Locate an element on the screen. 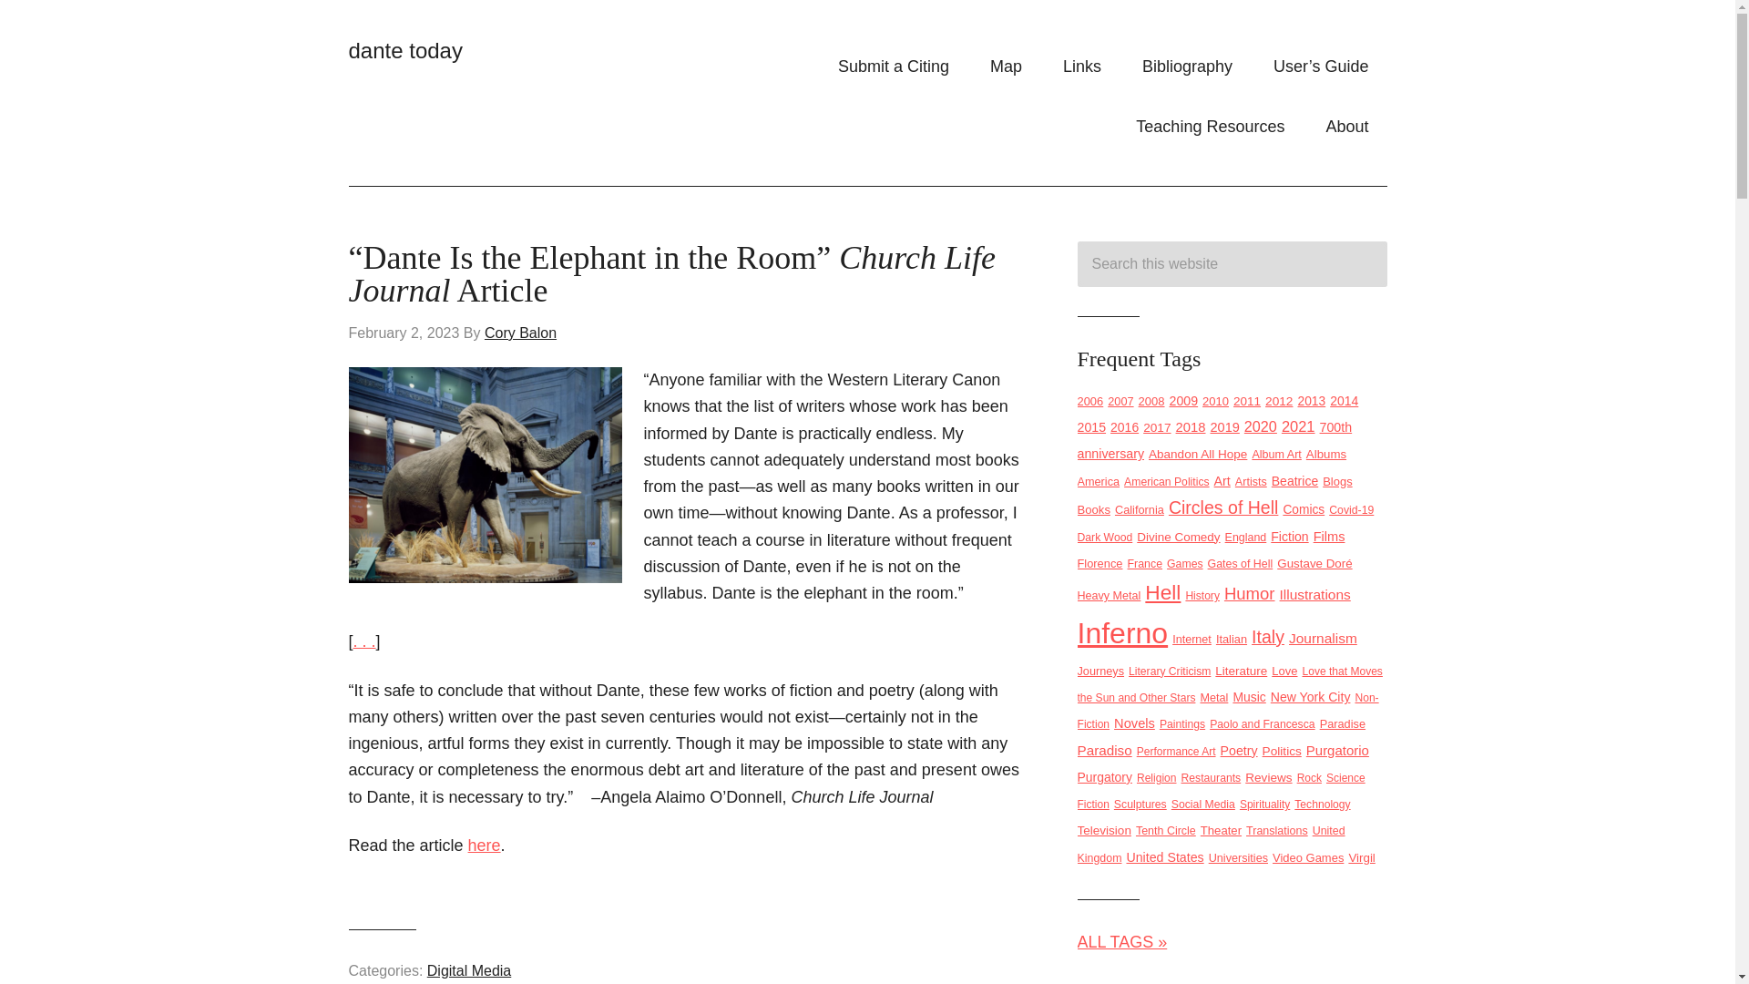 The image size is (1749, 984). Teaching Resources is located at coordinates (1210, 126).